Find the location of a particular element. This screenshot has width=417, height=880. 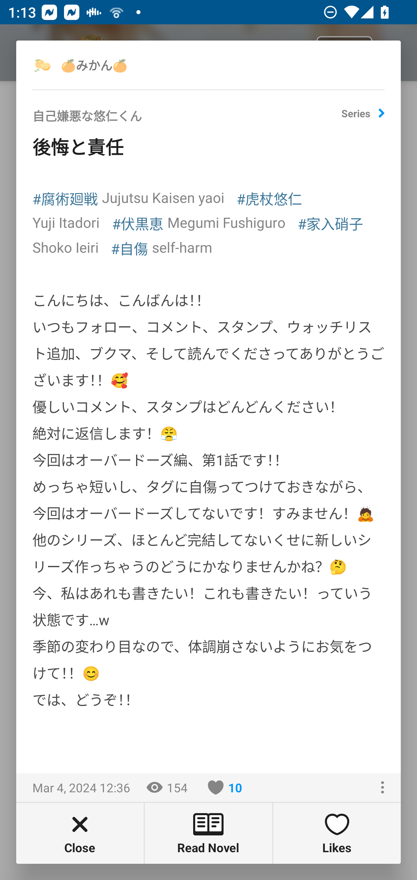

Shoko Ieiri is located at coordinates (65, 247).